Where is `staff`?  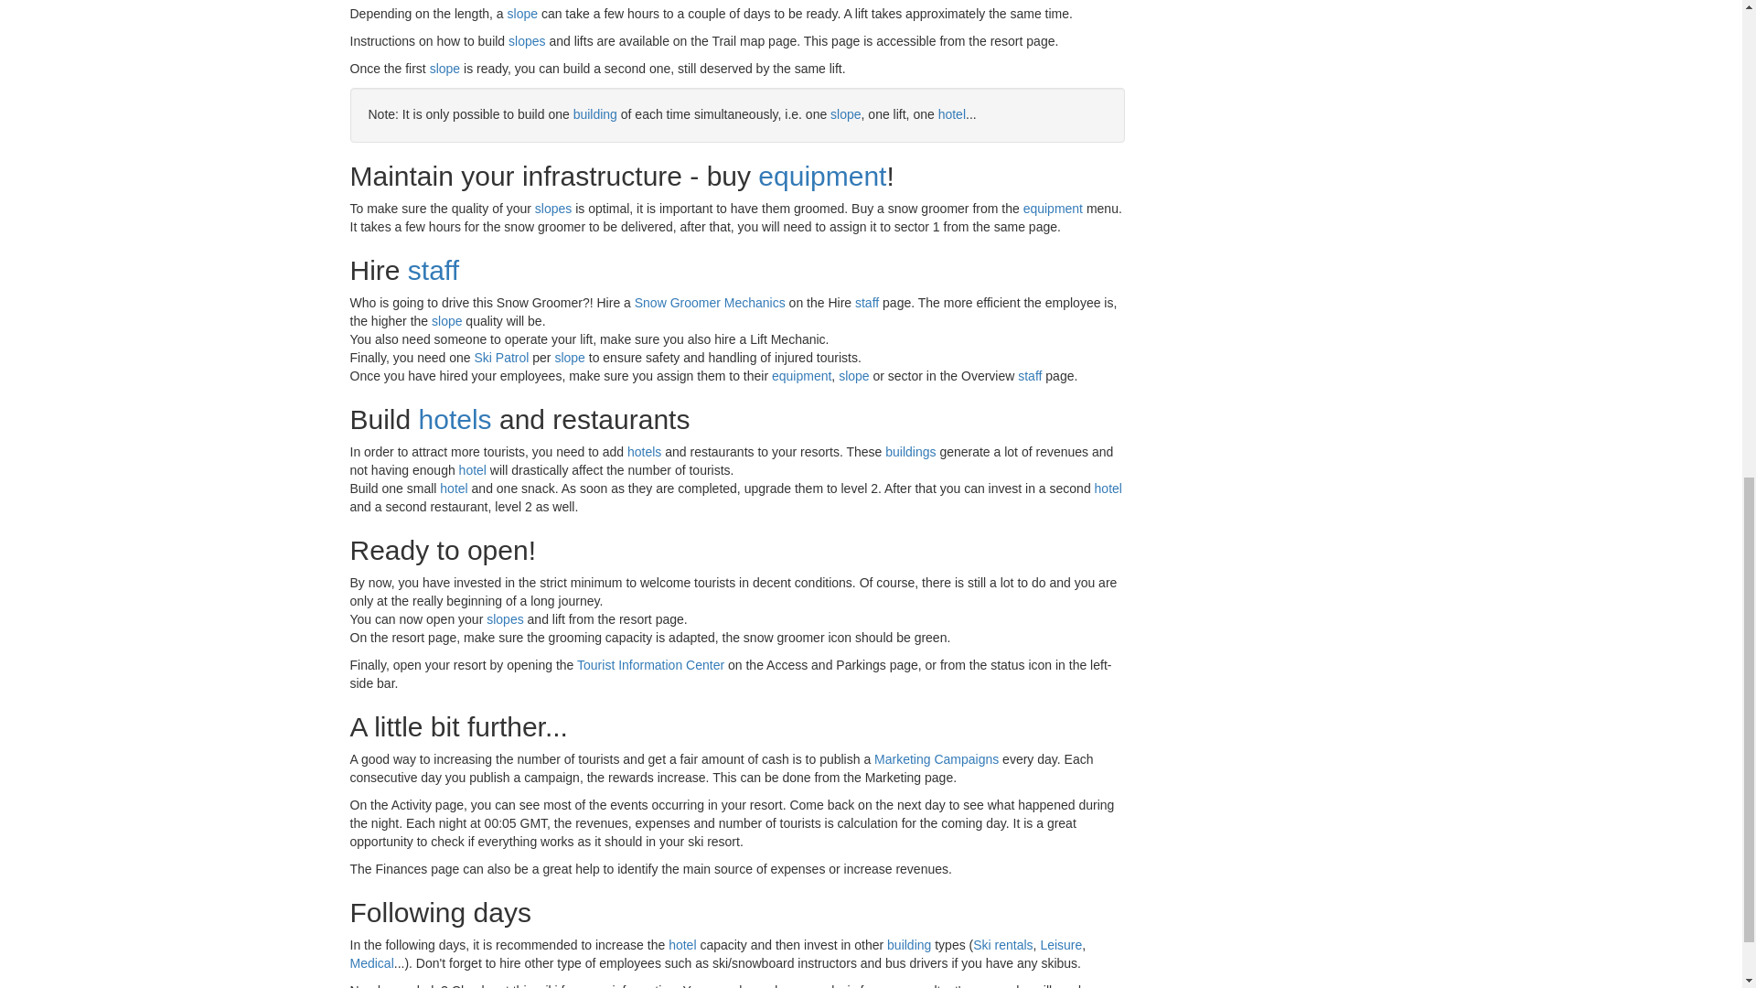
staff is located at coordinates (433, 270).